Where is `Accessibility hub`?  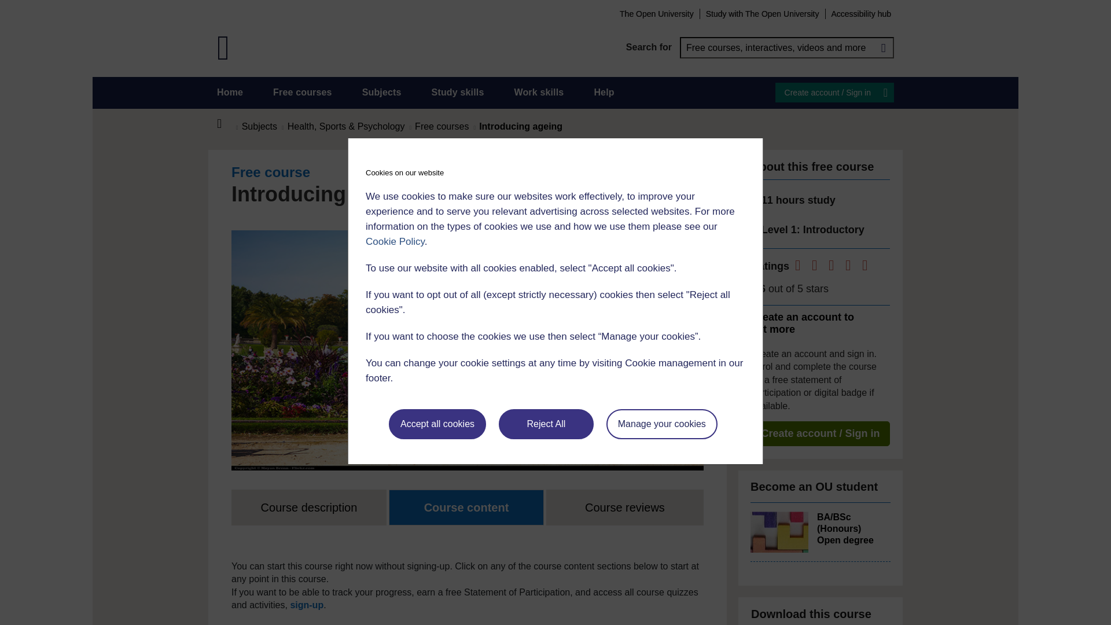
Accessibility hub is located at coordinates (861, 13).